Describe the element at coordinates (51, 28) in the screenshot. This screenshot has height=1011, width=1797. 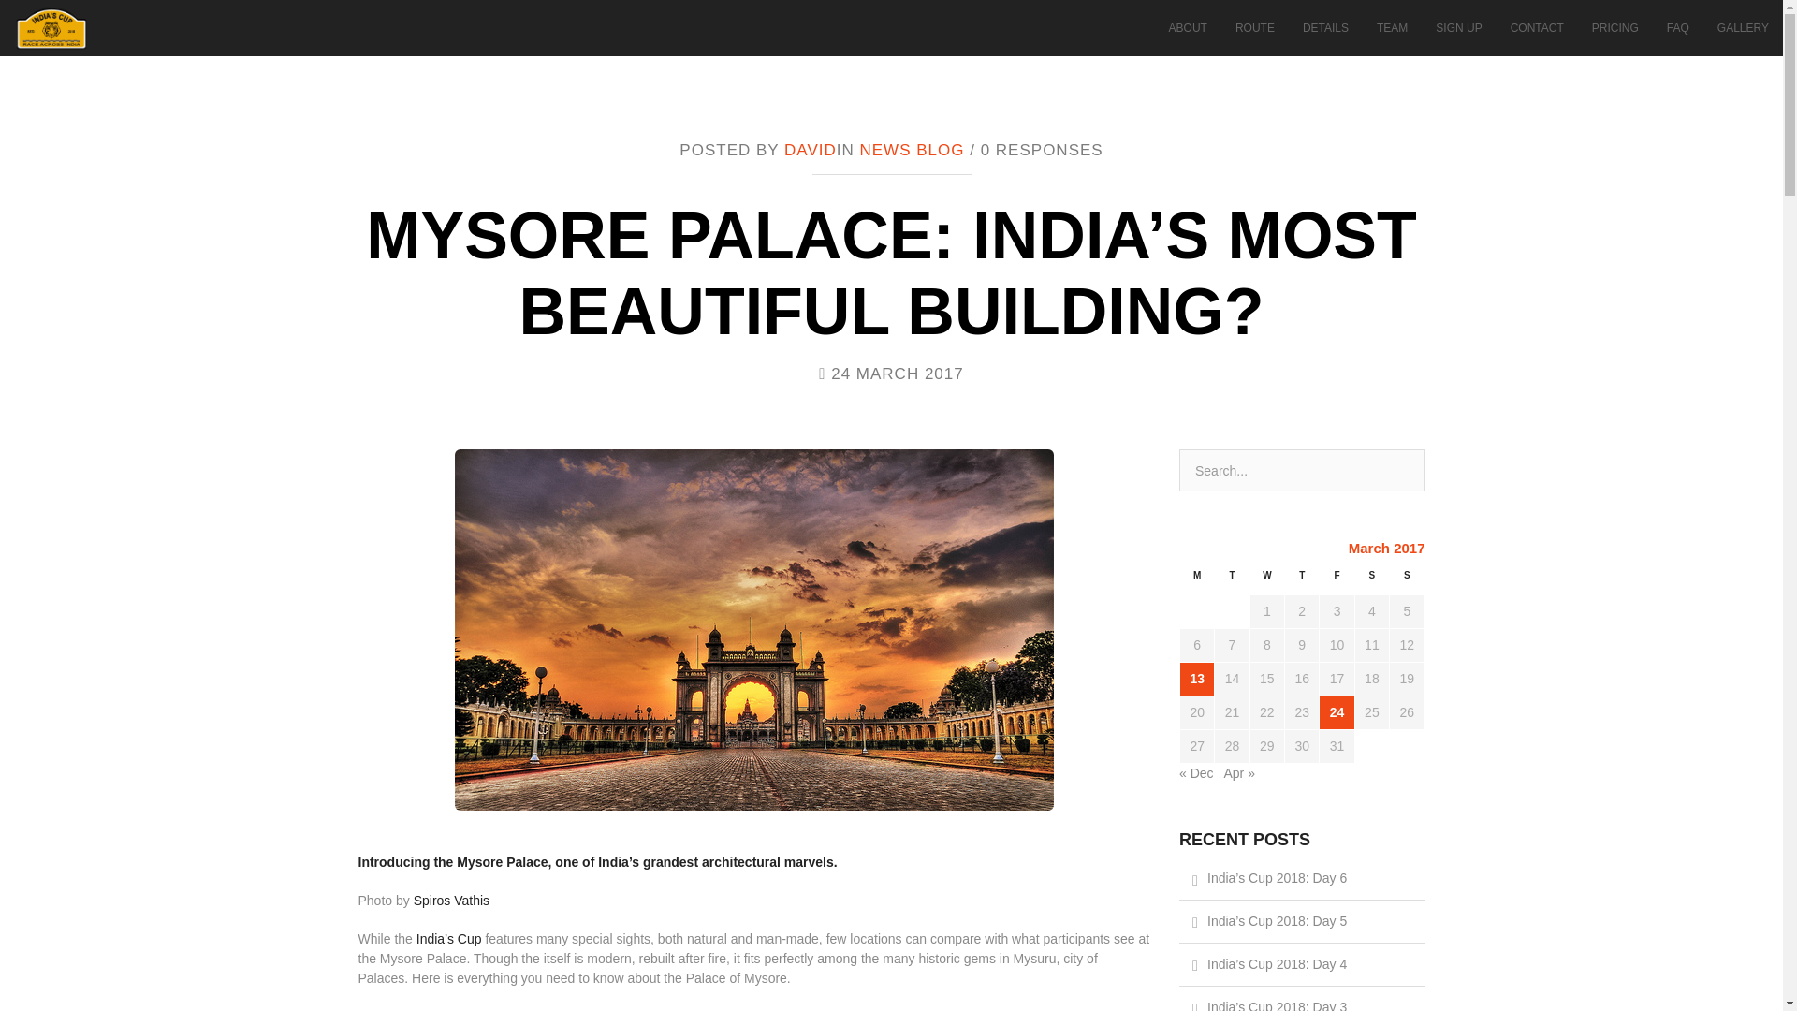
I see `logo` at that location.